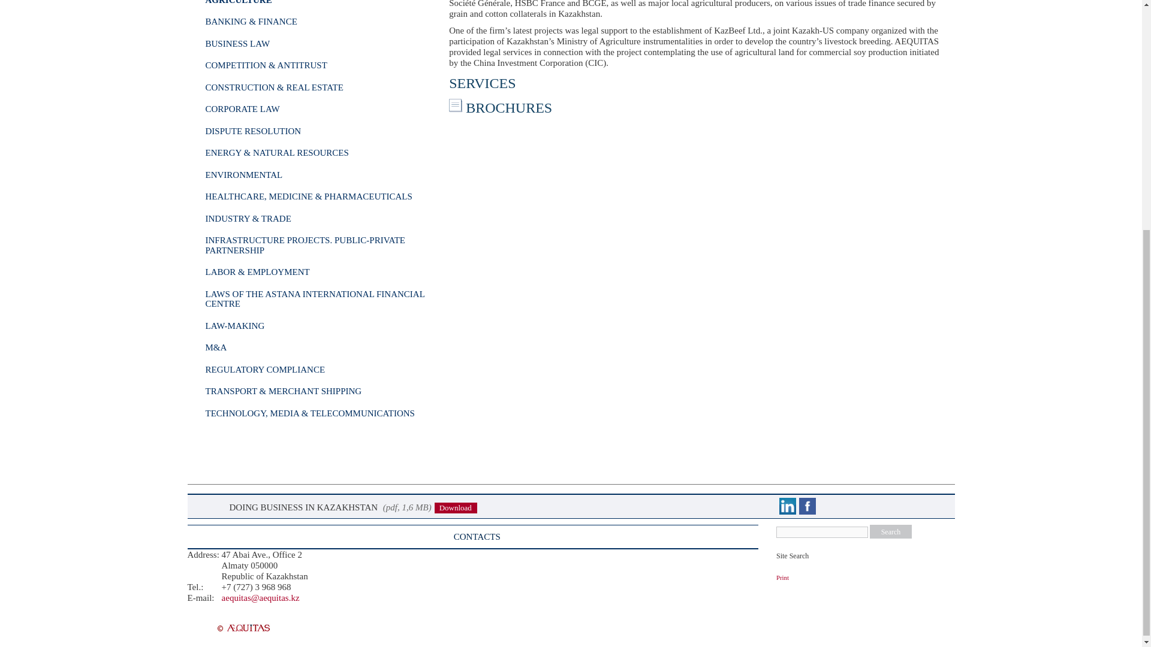  Describe the element at coordinates (237, 43) in the screenshot. I see `BUSINESS LAW` at that location.